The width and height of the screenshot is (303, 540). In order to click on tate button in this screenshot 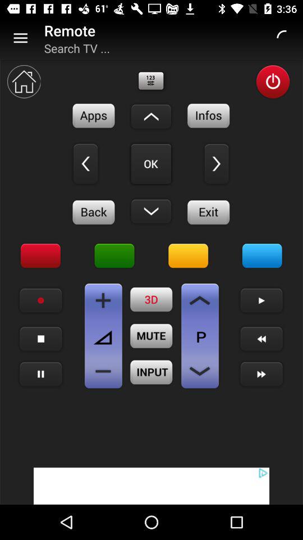, I will do `click(40, 300)`.